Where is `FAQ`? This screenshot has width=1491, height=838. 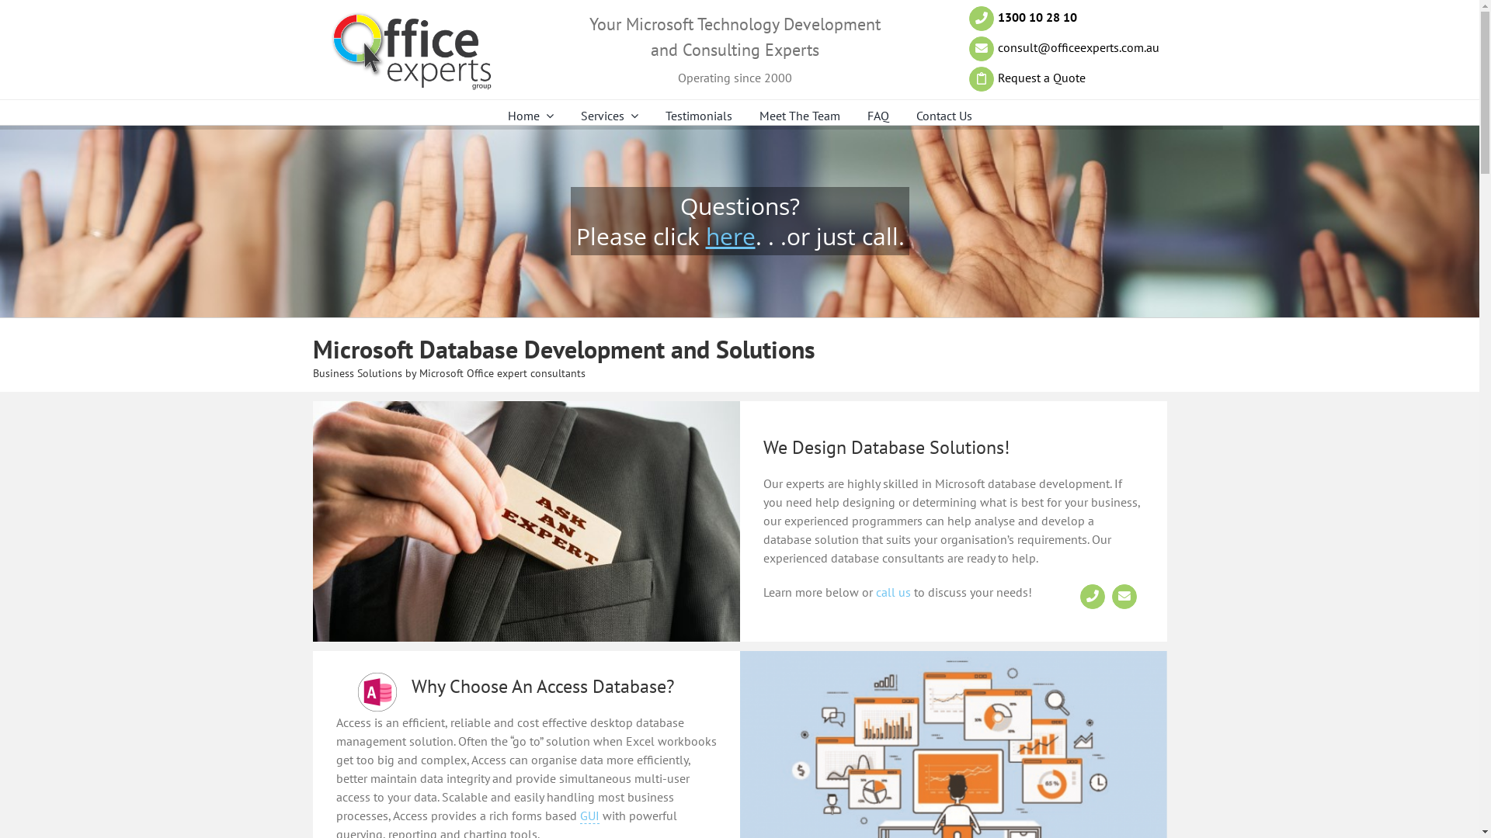
FAQ is located at coordinates (878, 116).